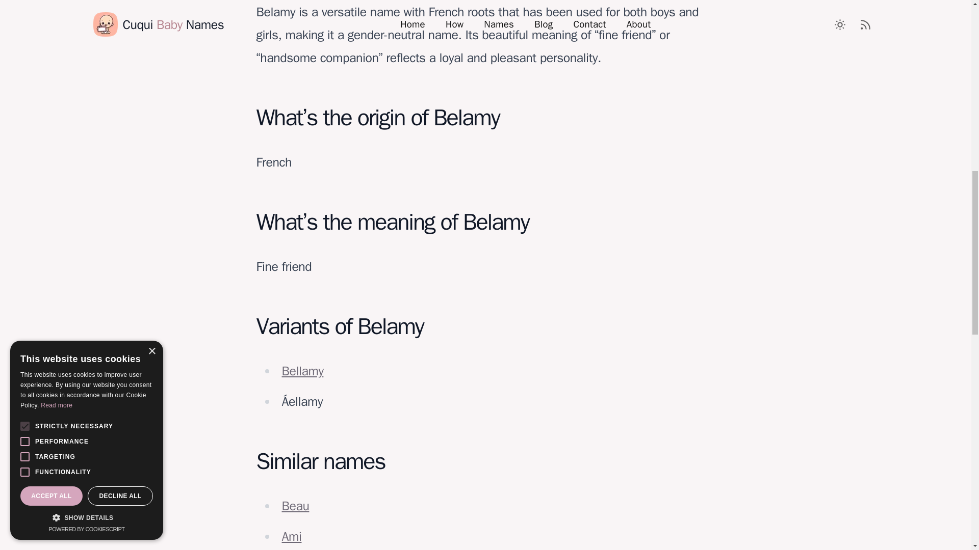 The height and width of the screenshot is (550, 979). Describe the element at coordinates (292, 536) in the screenshot. I see `Ami` at that location.